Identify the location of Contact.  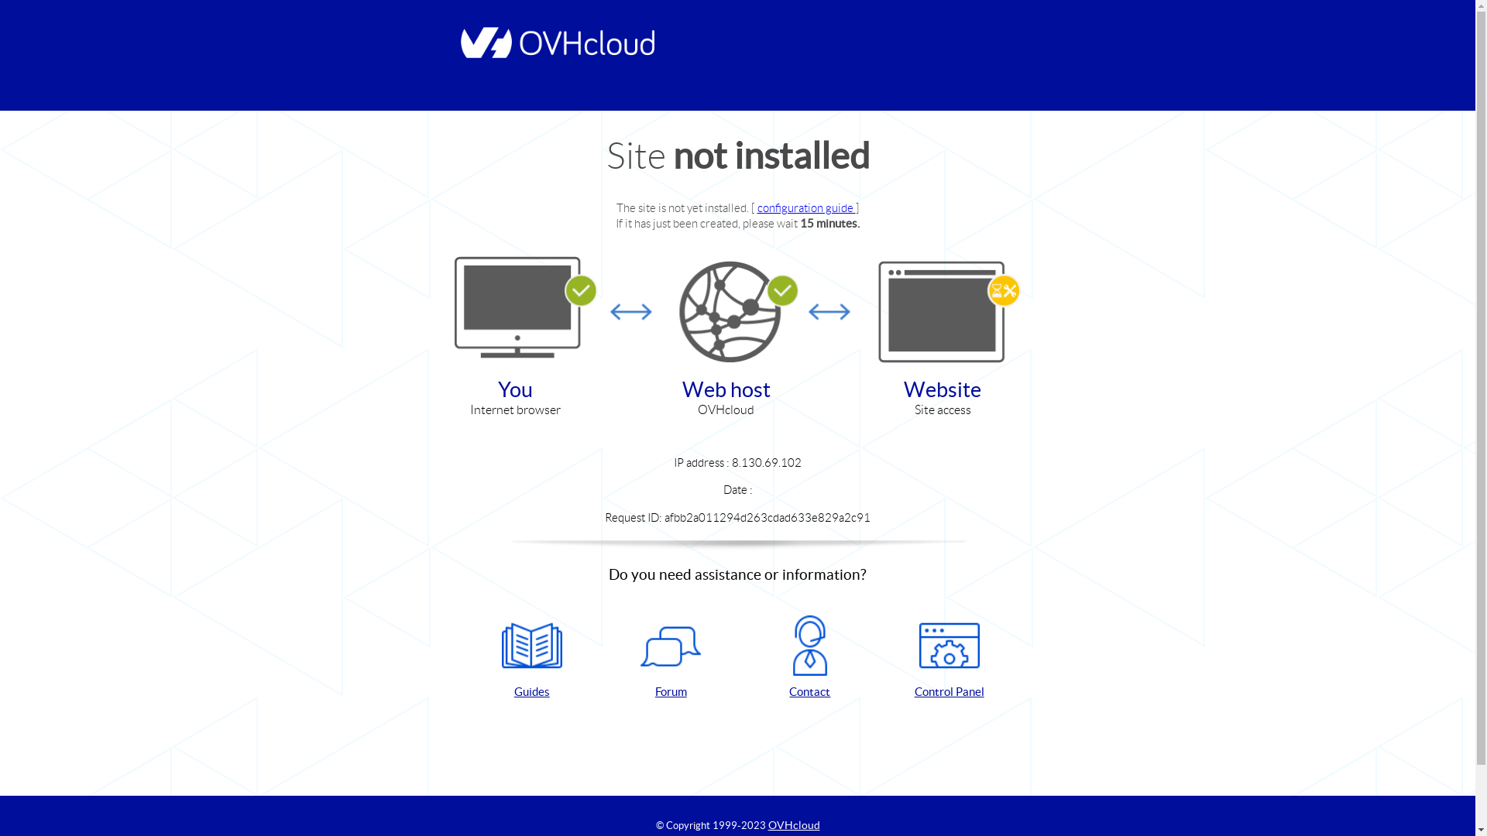
(810, 658).